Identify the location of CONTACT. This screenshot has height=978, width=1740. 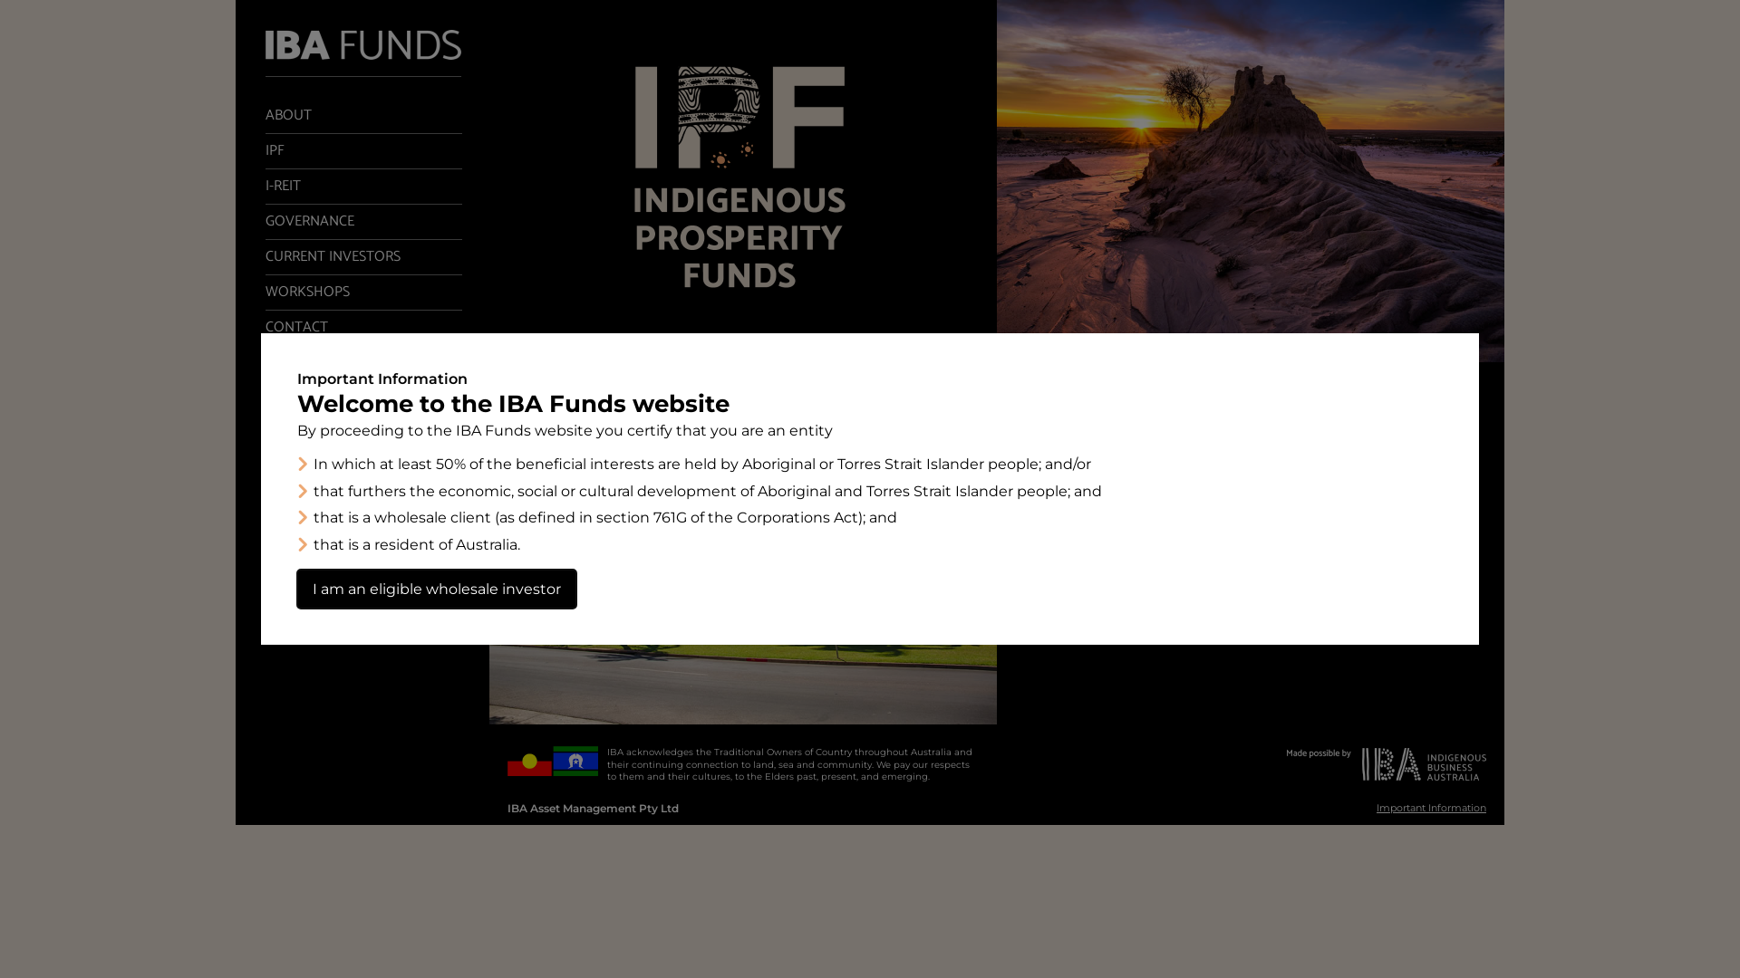
(364, 328).